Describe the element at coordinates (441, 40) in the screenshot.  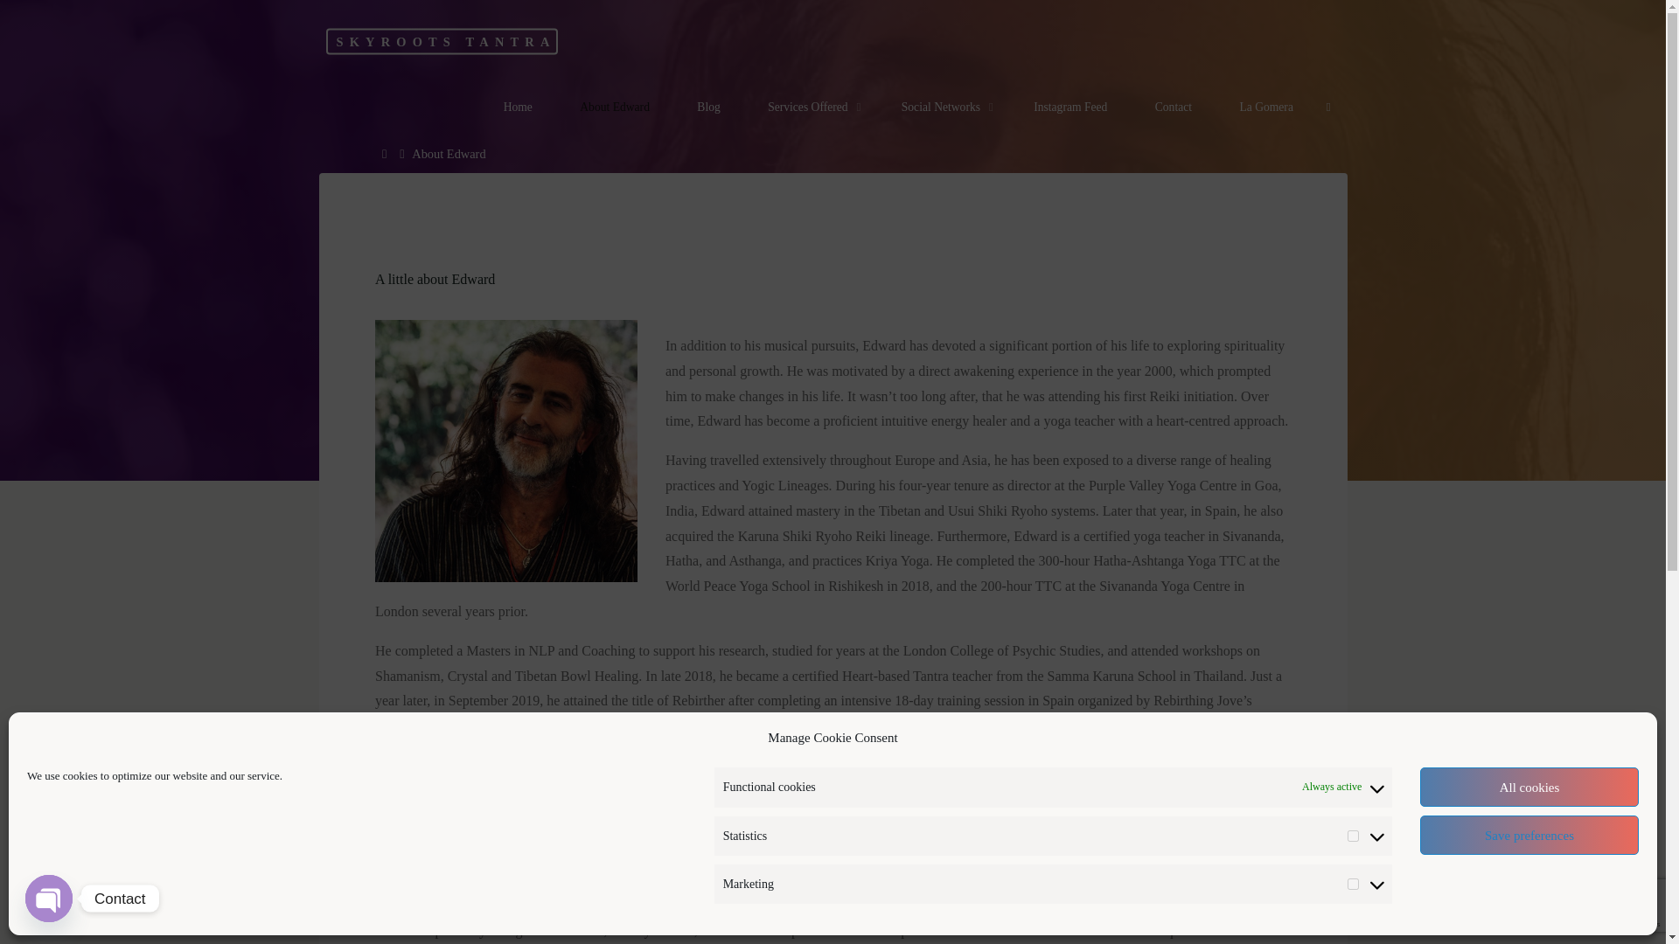
I see `SKYROOTS TANTRA` at that location.